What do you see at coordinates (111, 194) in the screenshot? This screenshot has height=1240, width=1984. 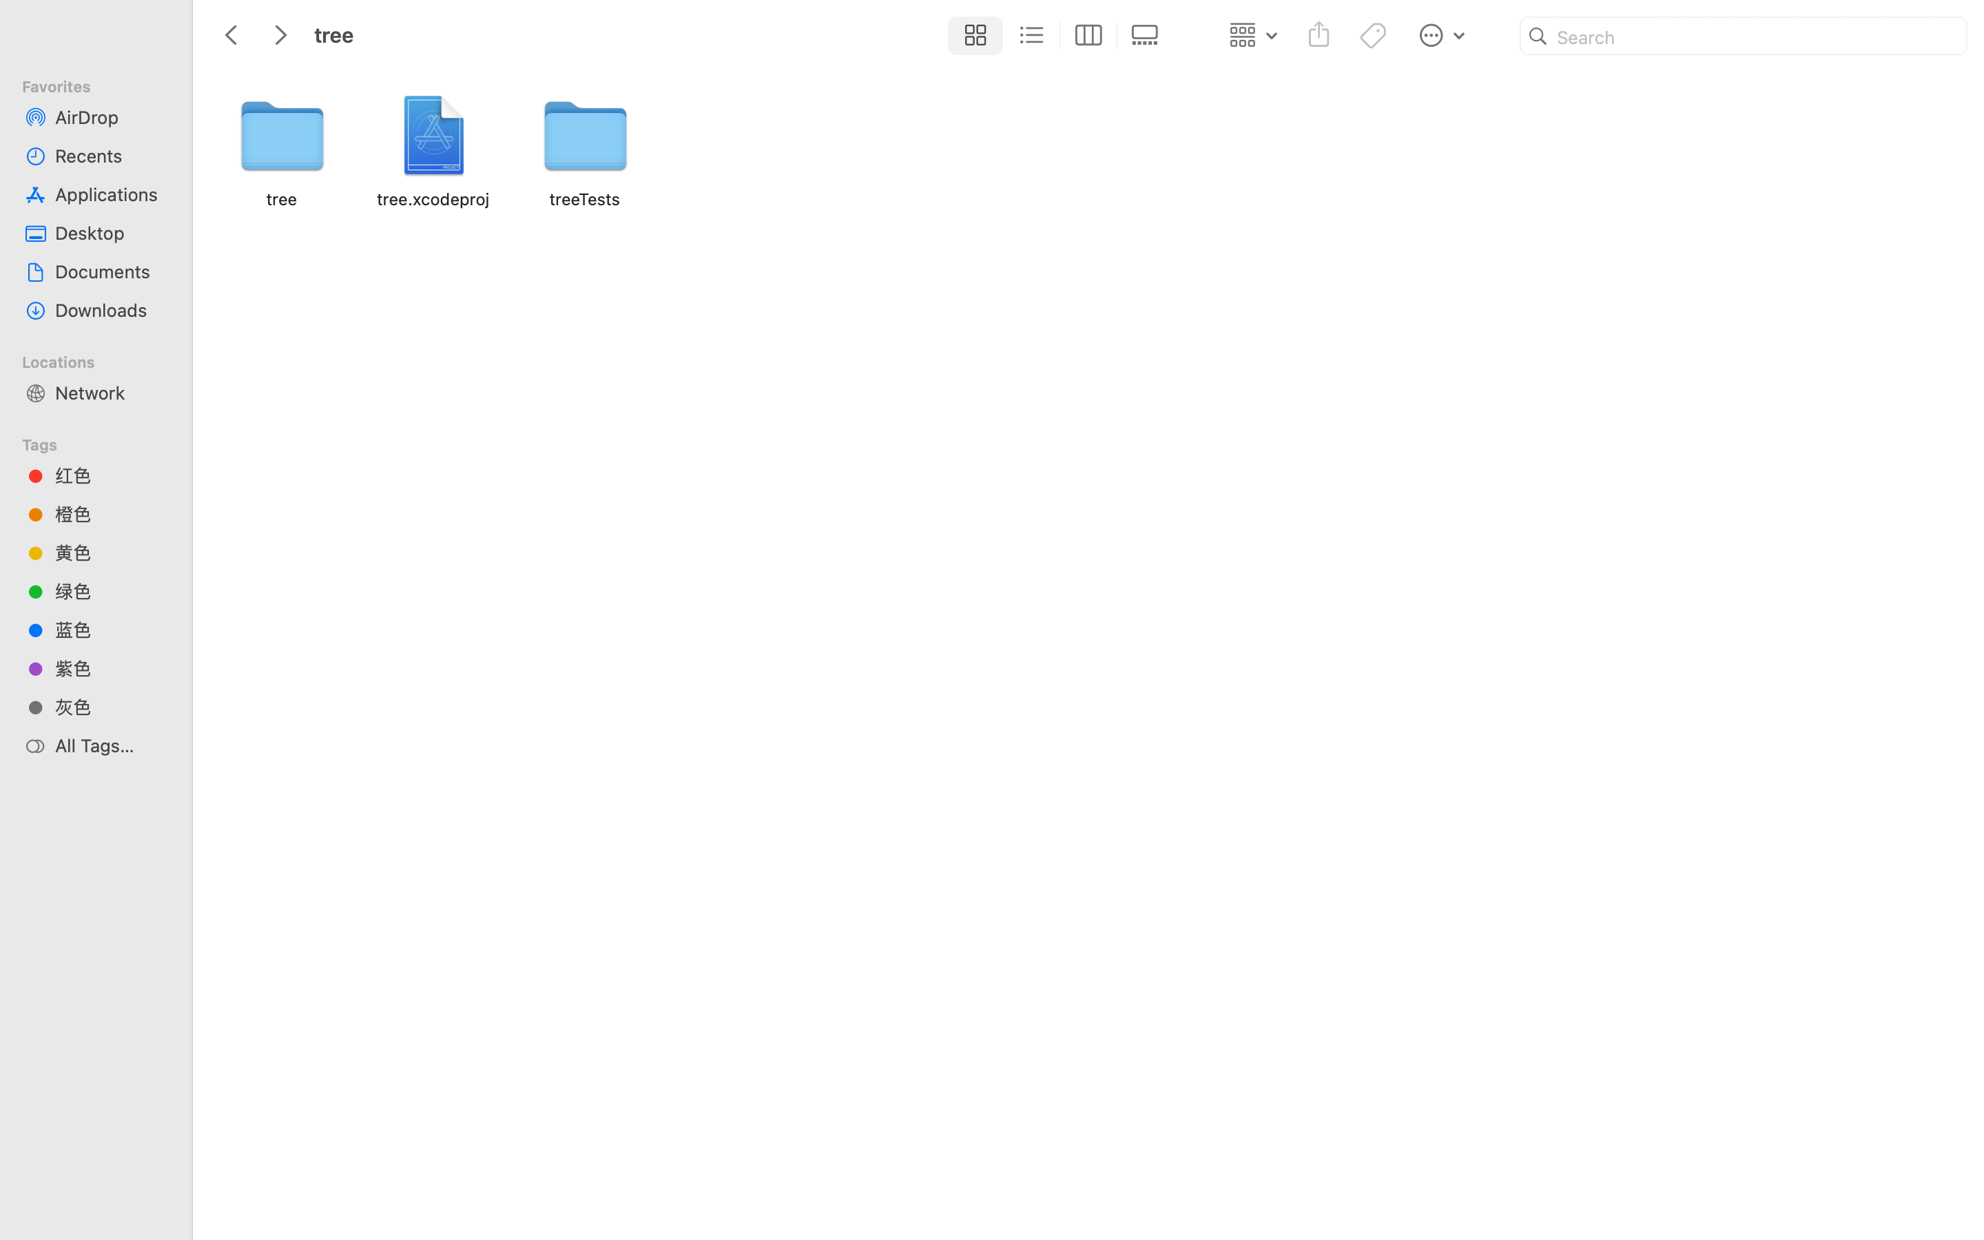 I see `Applications` at bounding box center [111, 194].